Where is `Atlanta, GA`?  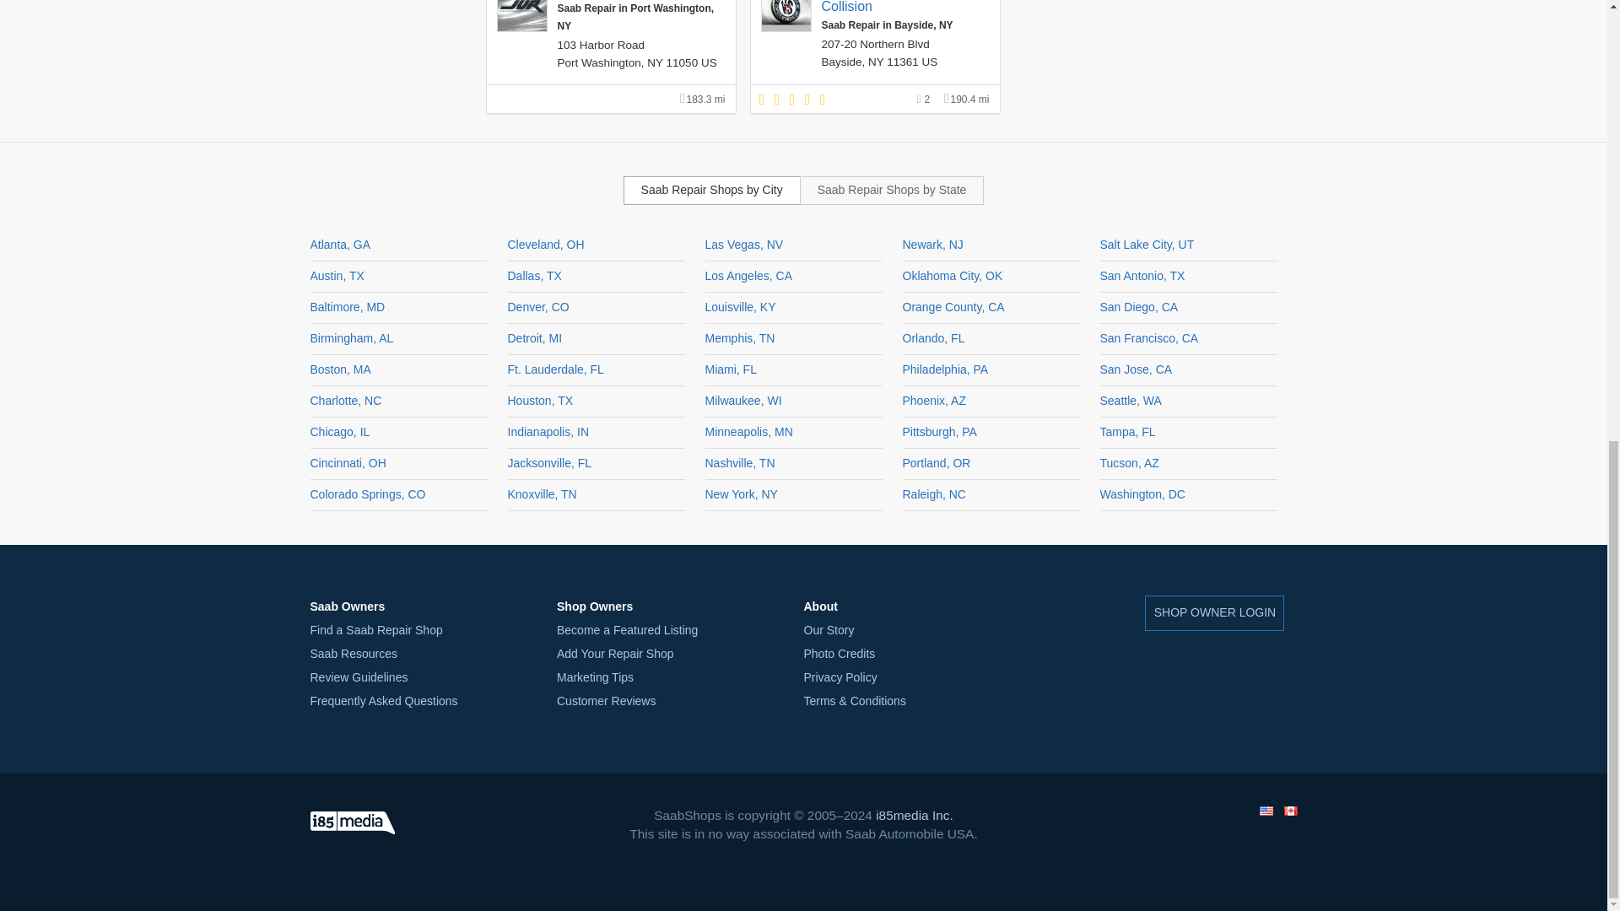
Atlanta, GA is located at coordinates (341, 245).